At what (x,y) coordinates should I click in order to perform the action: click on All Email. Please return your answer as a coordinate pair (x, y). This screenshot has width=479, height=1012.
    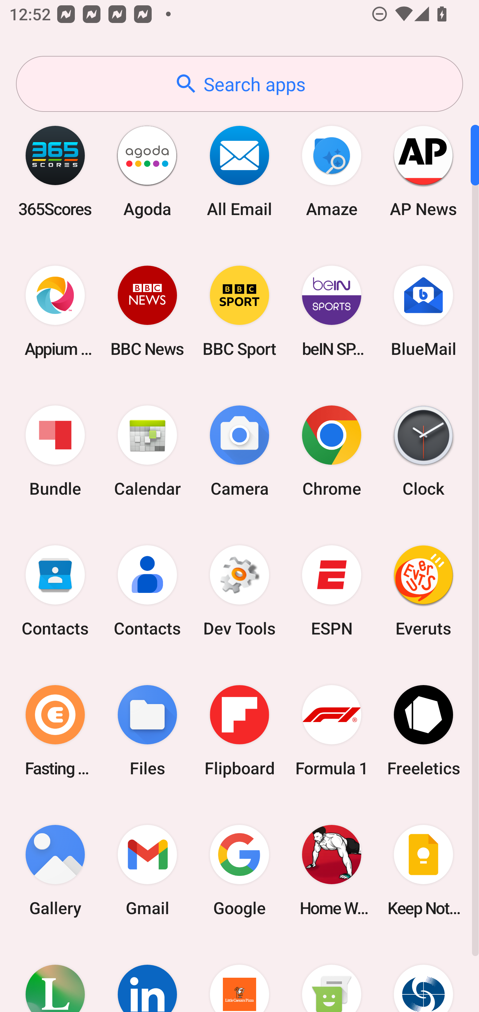
    Looking at the image, I should click on (239, 171).